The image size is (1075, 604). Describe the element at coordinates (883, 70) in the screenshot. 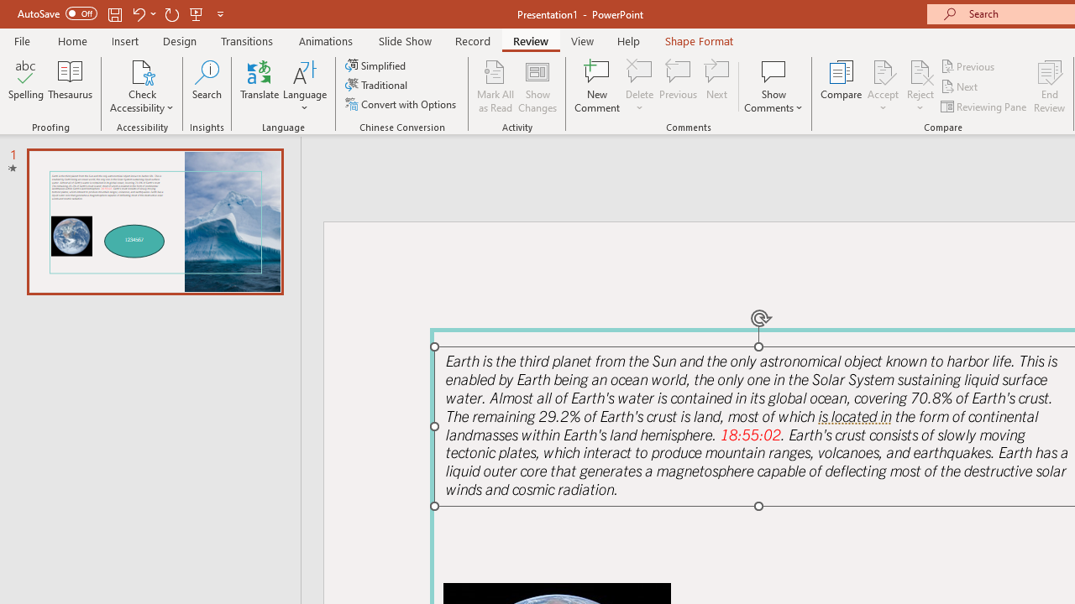

I see `Accept Change` at that location.